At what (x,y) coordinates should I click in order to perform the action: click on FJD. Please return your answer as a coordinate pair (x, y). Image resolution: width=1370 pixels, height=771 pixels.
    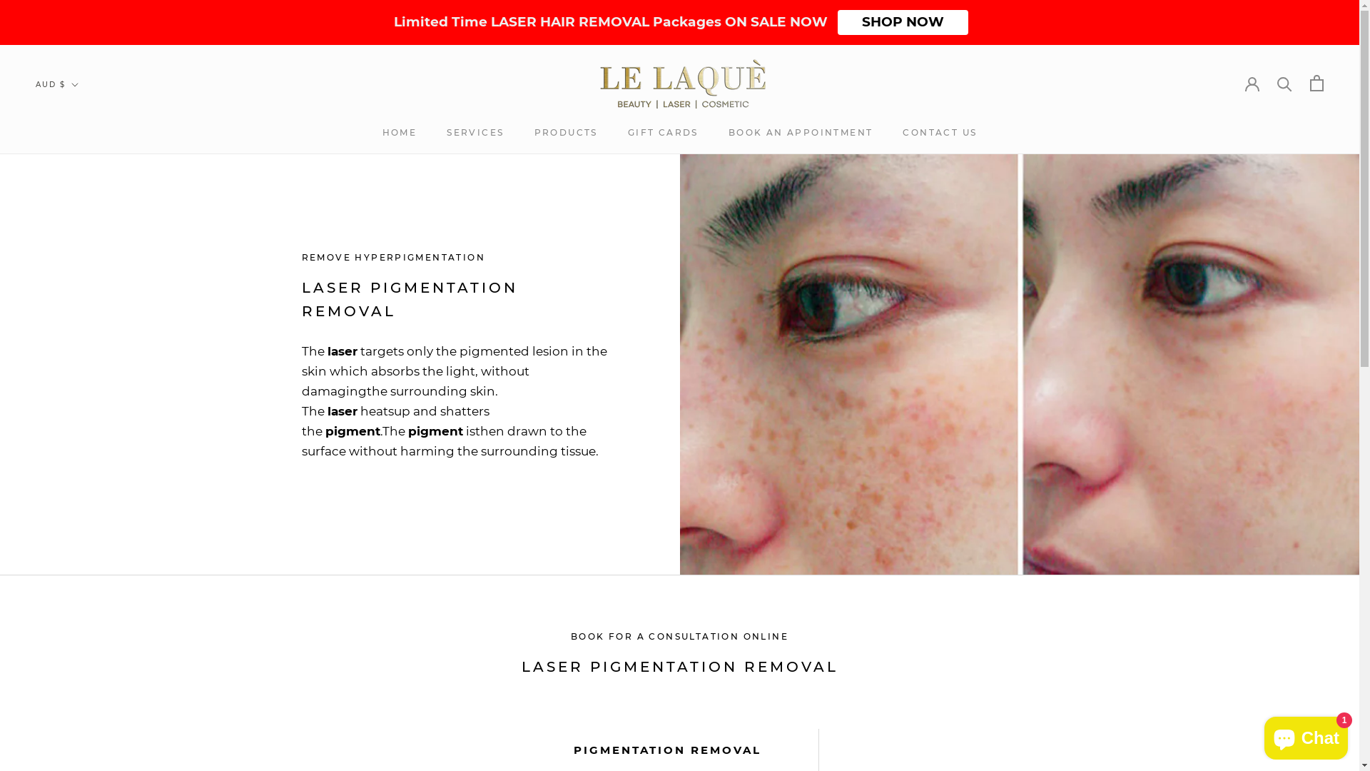
    Looking at the image, I should click on (81, 721).